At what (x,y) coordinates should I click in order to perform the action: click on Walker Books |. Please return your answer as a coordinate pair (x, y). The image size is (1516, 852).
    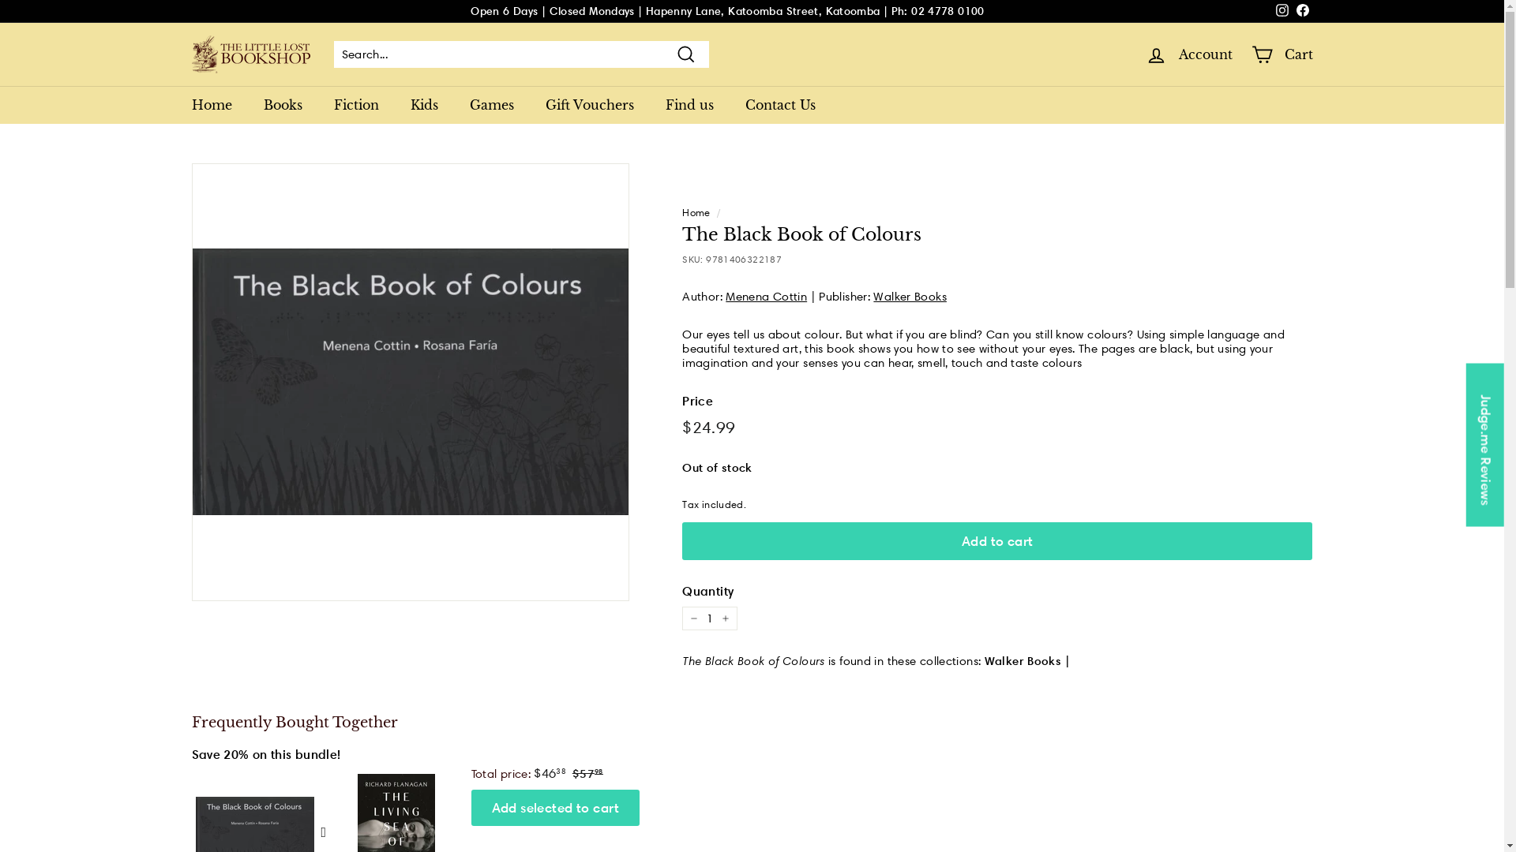
    Looking at the image, I should click on (1027, 661).